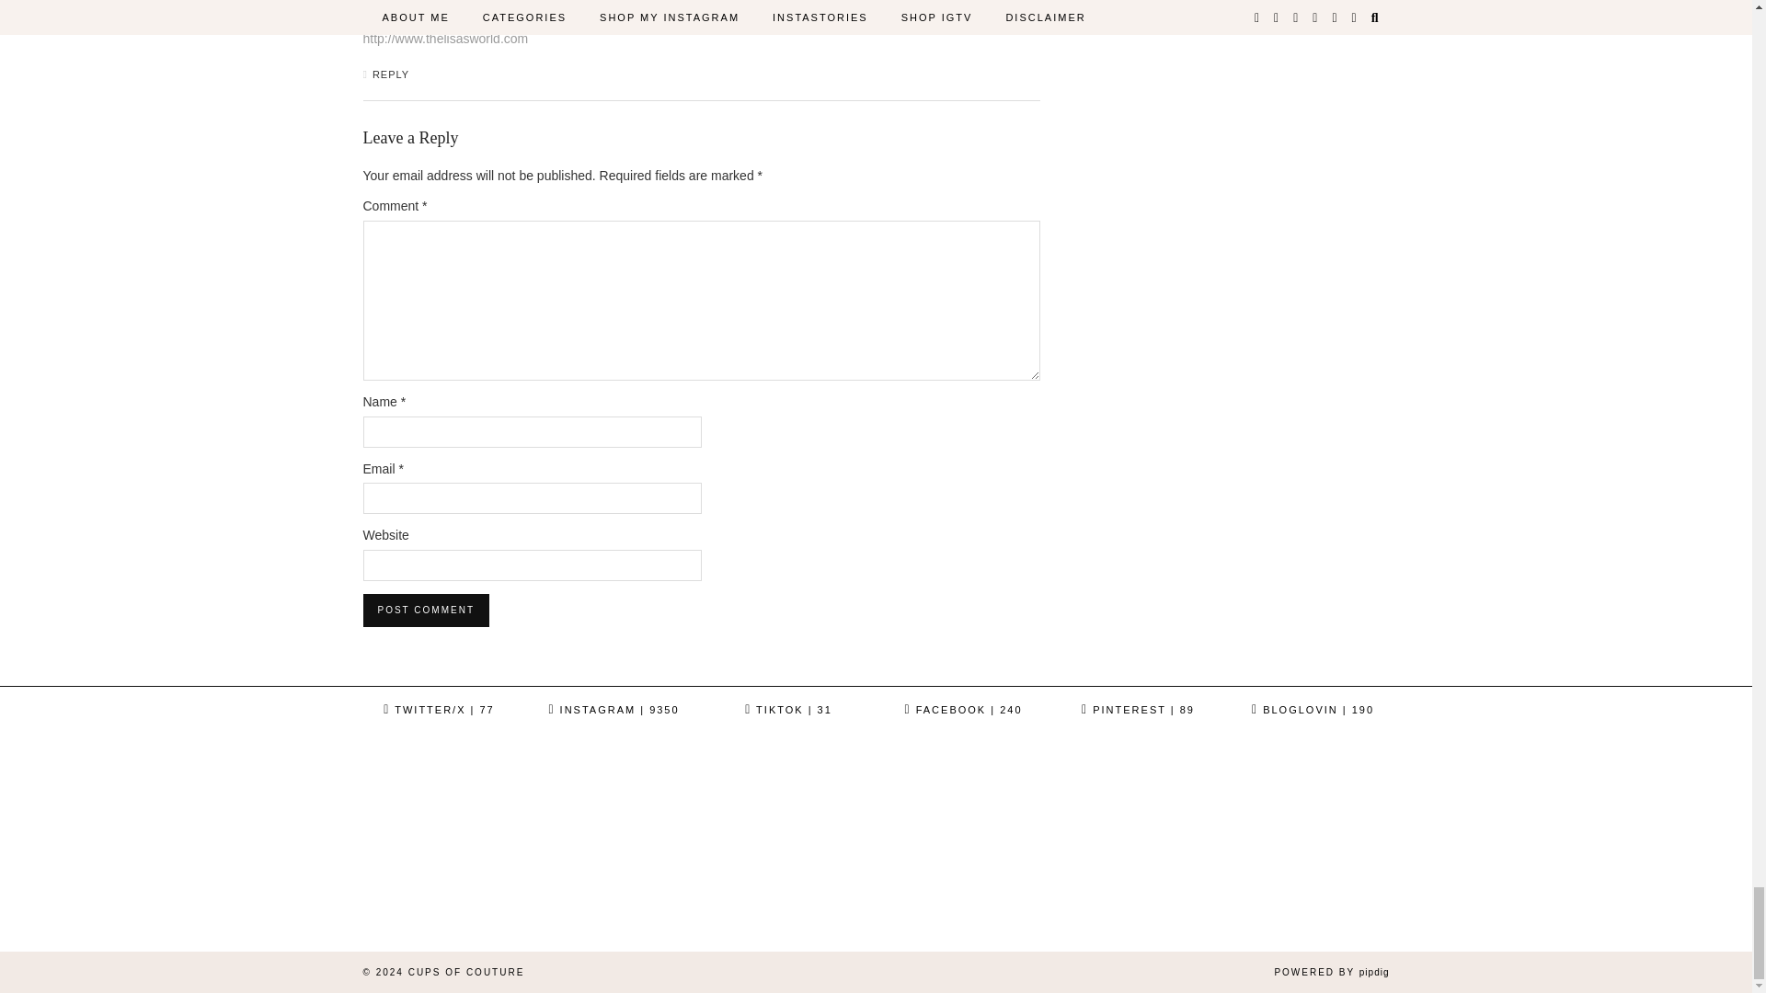  What do you see at coordinates (425, 610) in the screenshot?
I see `Post Comment` at bounding box center [425, 610].